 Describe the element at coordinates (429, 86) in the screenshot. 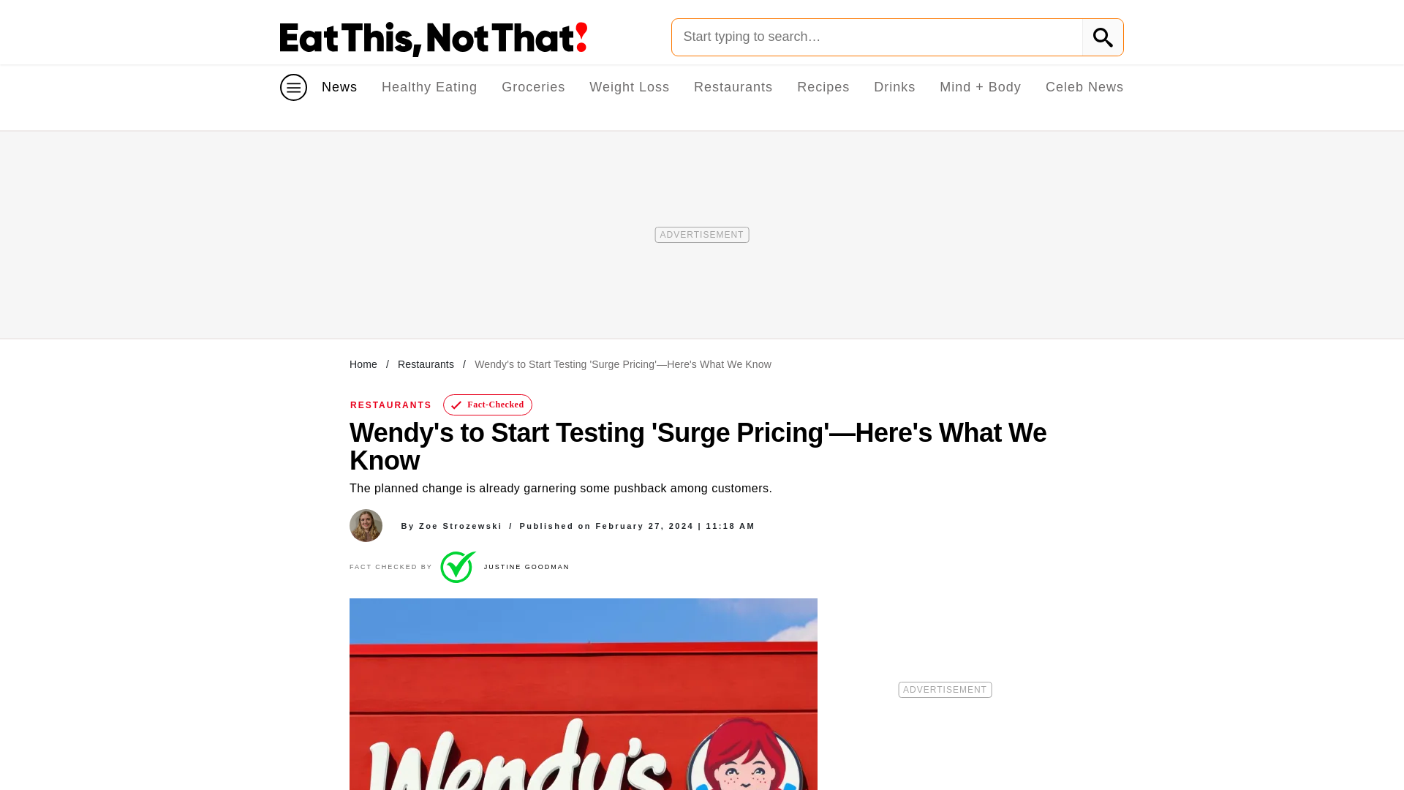

I see `Healthy Eating` at that location.